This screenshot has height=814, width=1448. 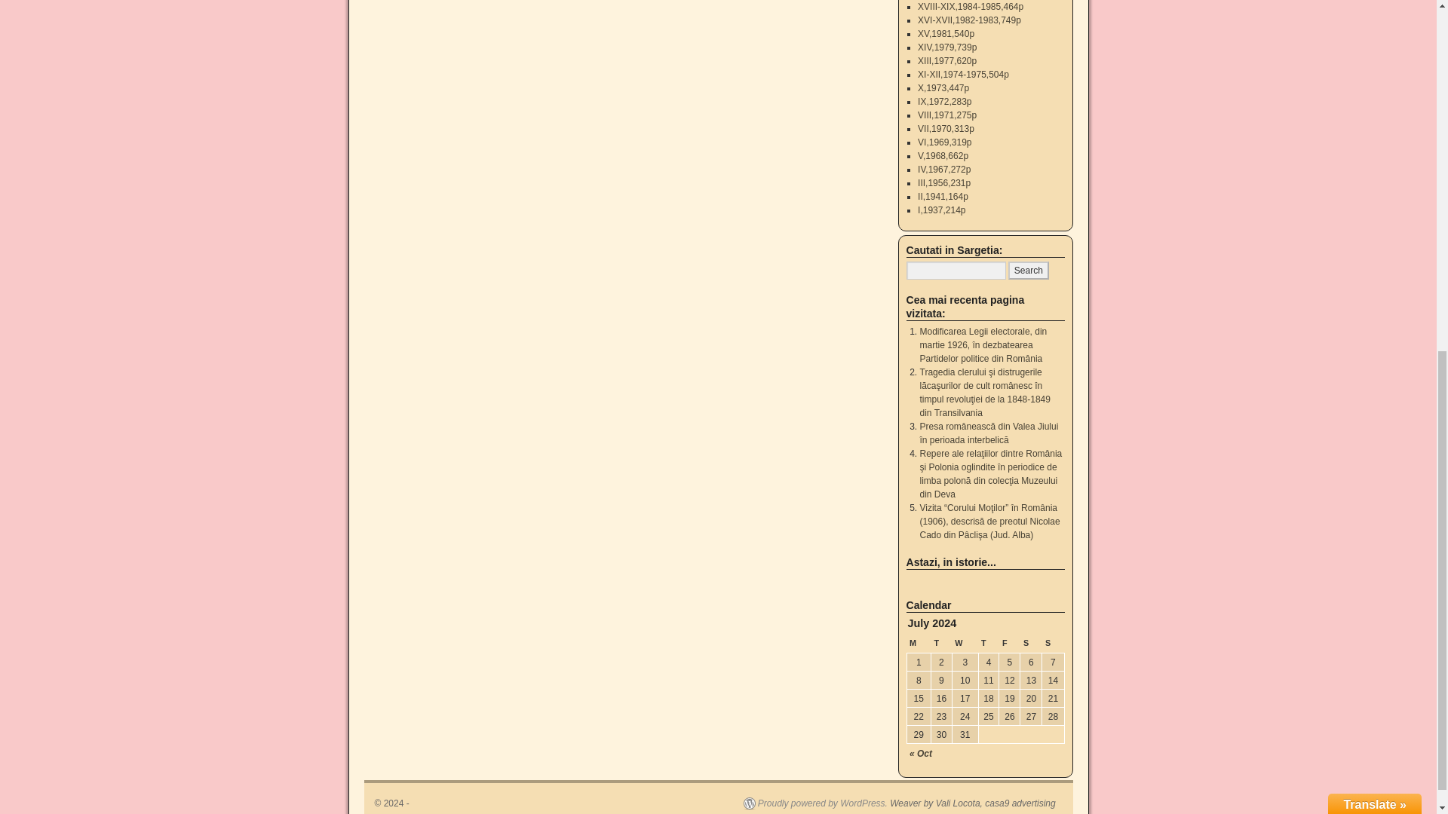 What do you see at coordinates (943, 88) in the screenshot?
I see `X,1973,447p` at bounding box center [943, 88].